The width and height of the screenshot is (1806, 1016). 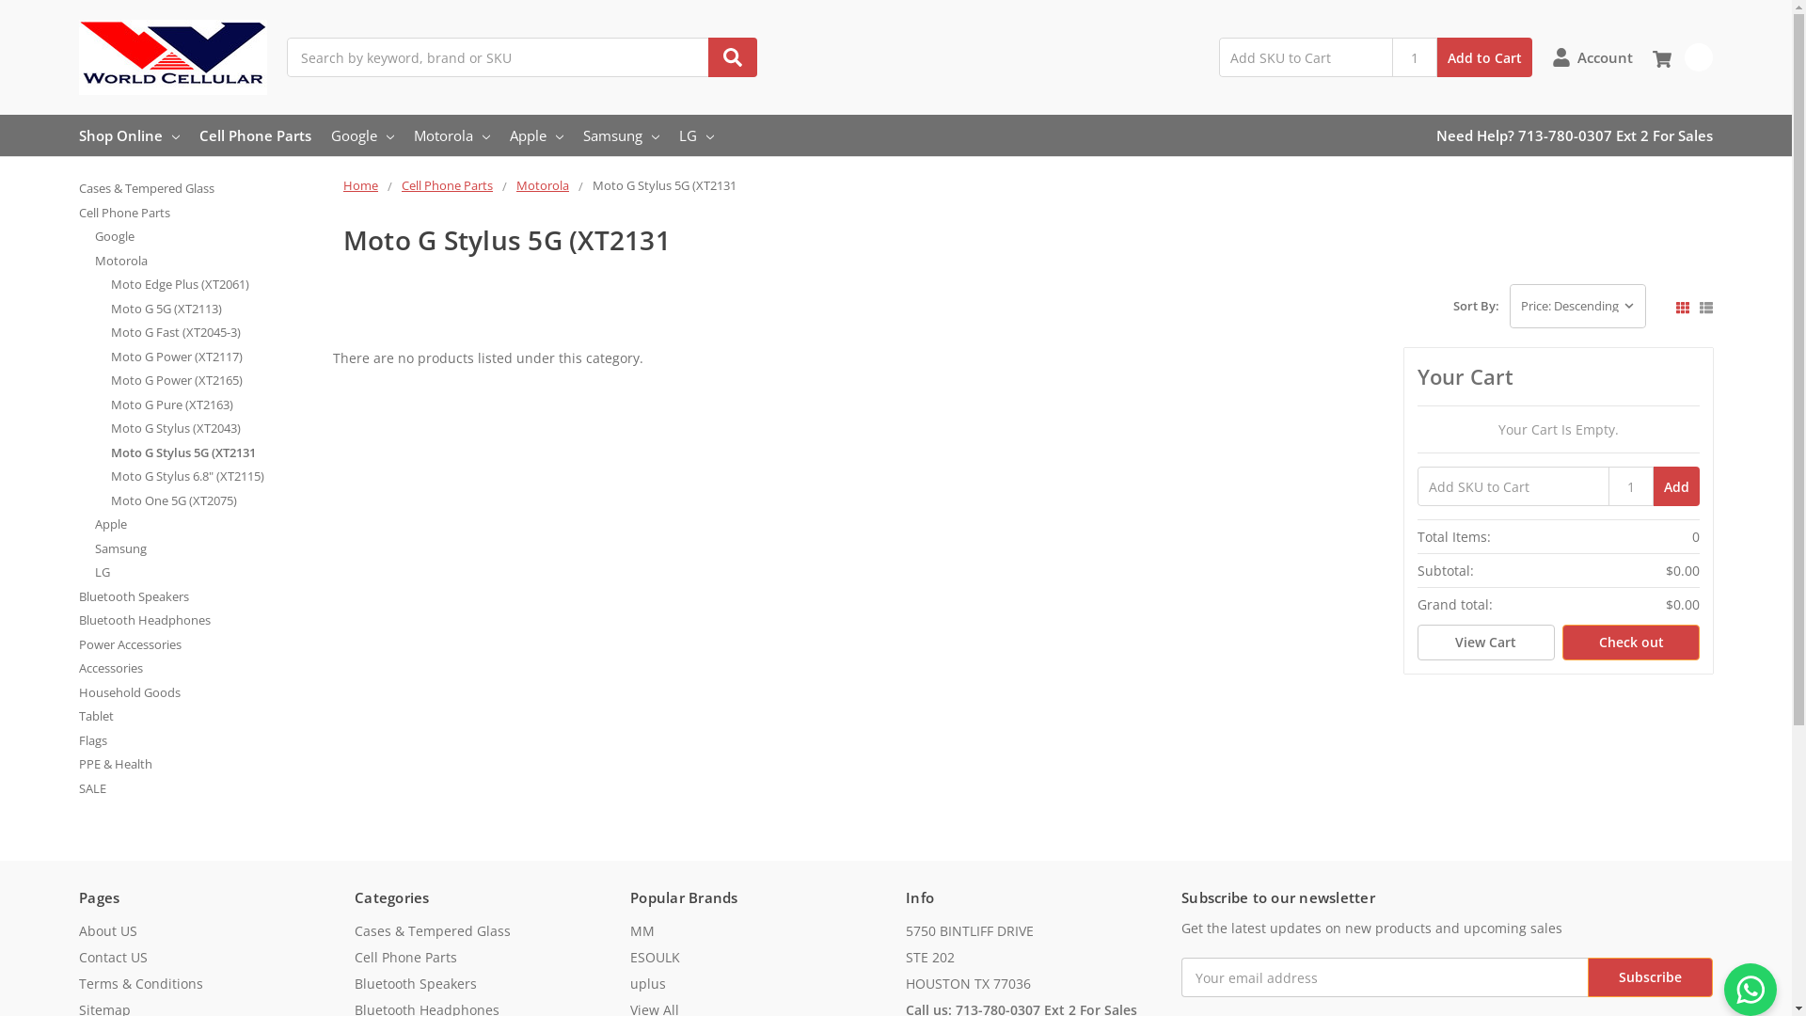 What do you see at coordinates (216, 453) in the screenshot?
I see `Moto G Stylus 5G (XT2131` at bounding box center [216, 453].